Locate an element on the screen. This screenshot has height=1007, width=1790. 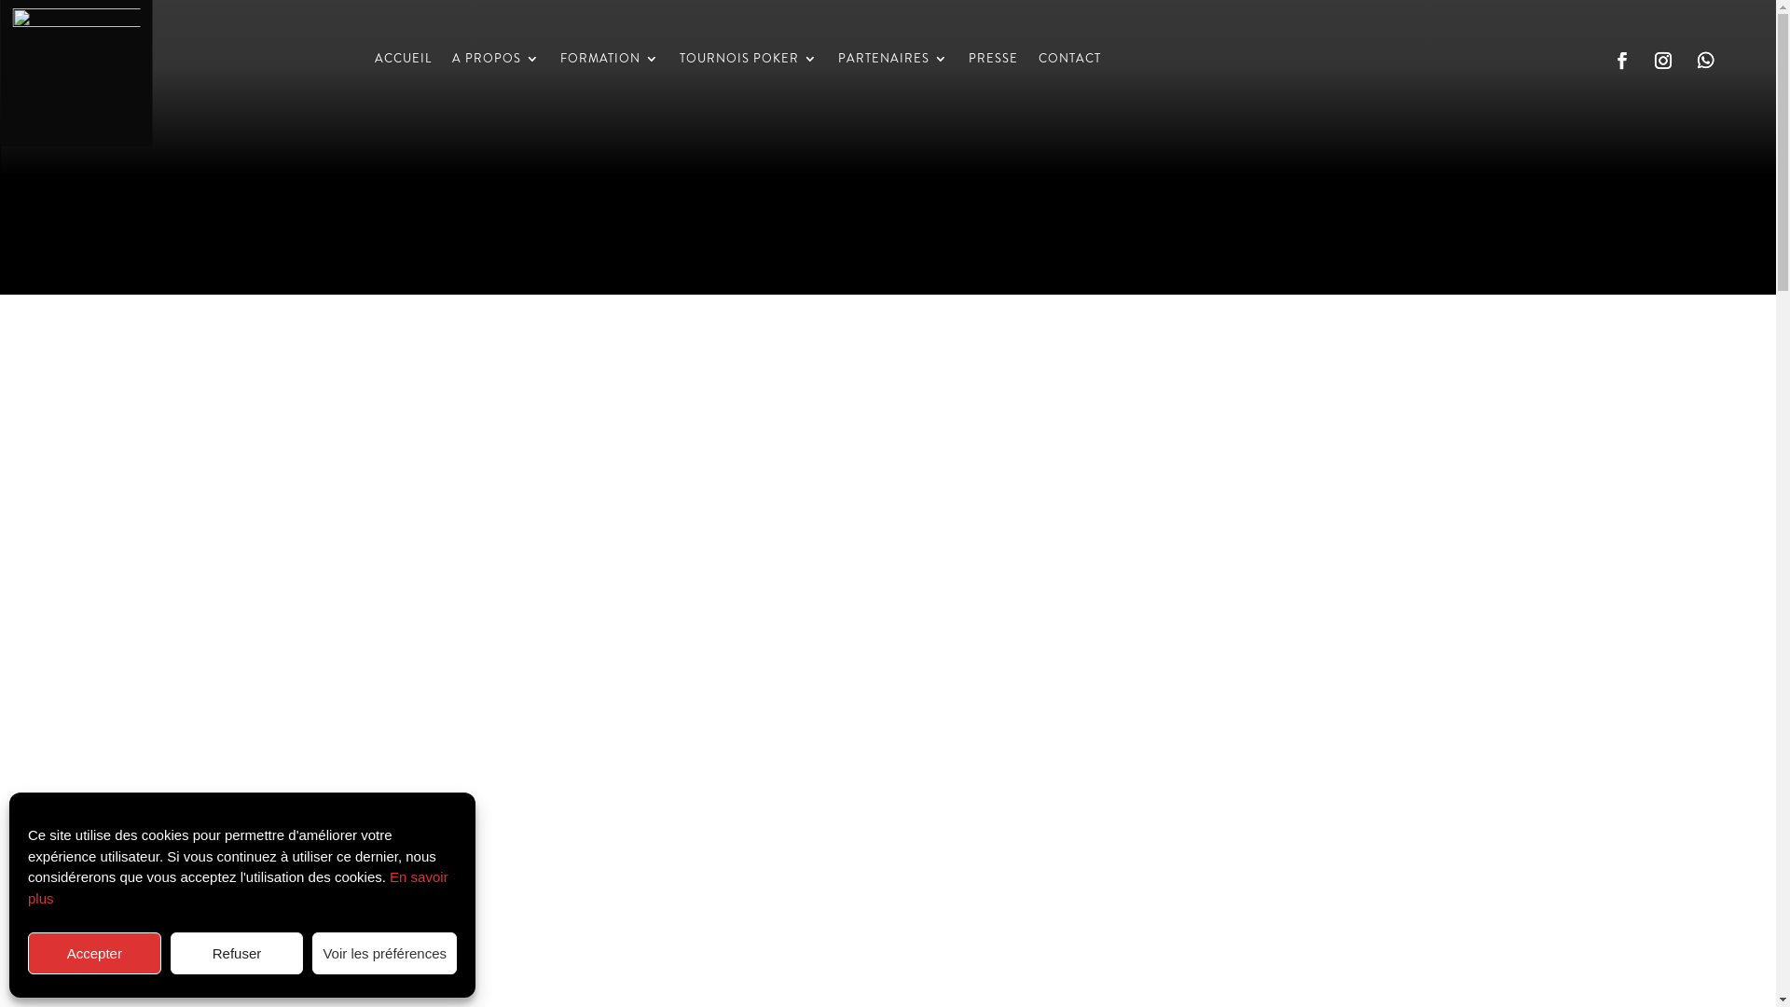
Accepter is located at coordinates (95, 953).